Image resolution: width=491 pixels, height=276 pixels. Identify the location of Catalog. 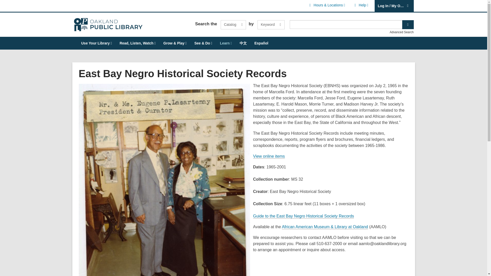
(233, 25).